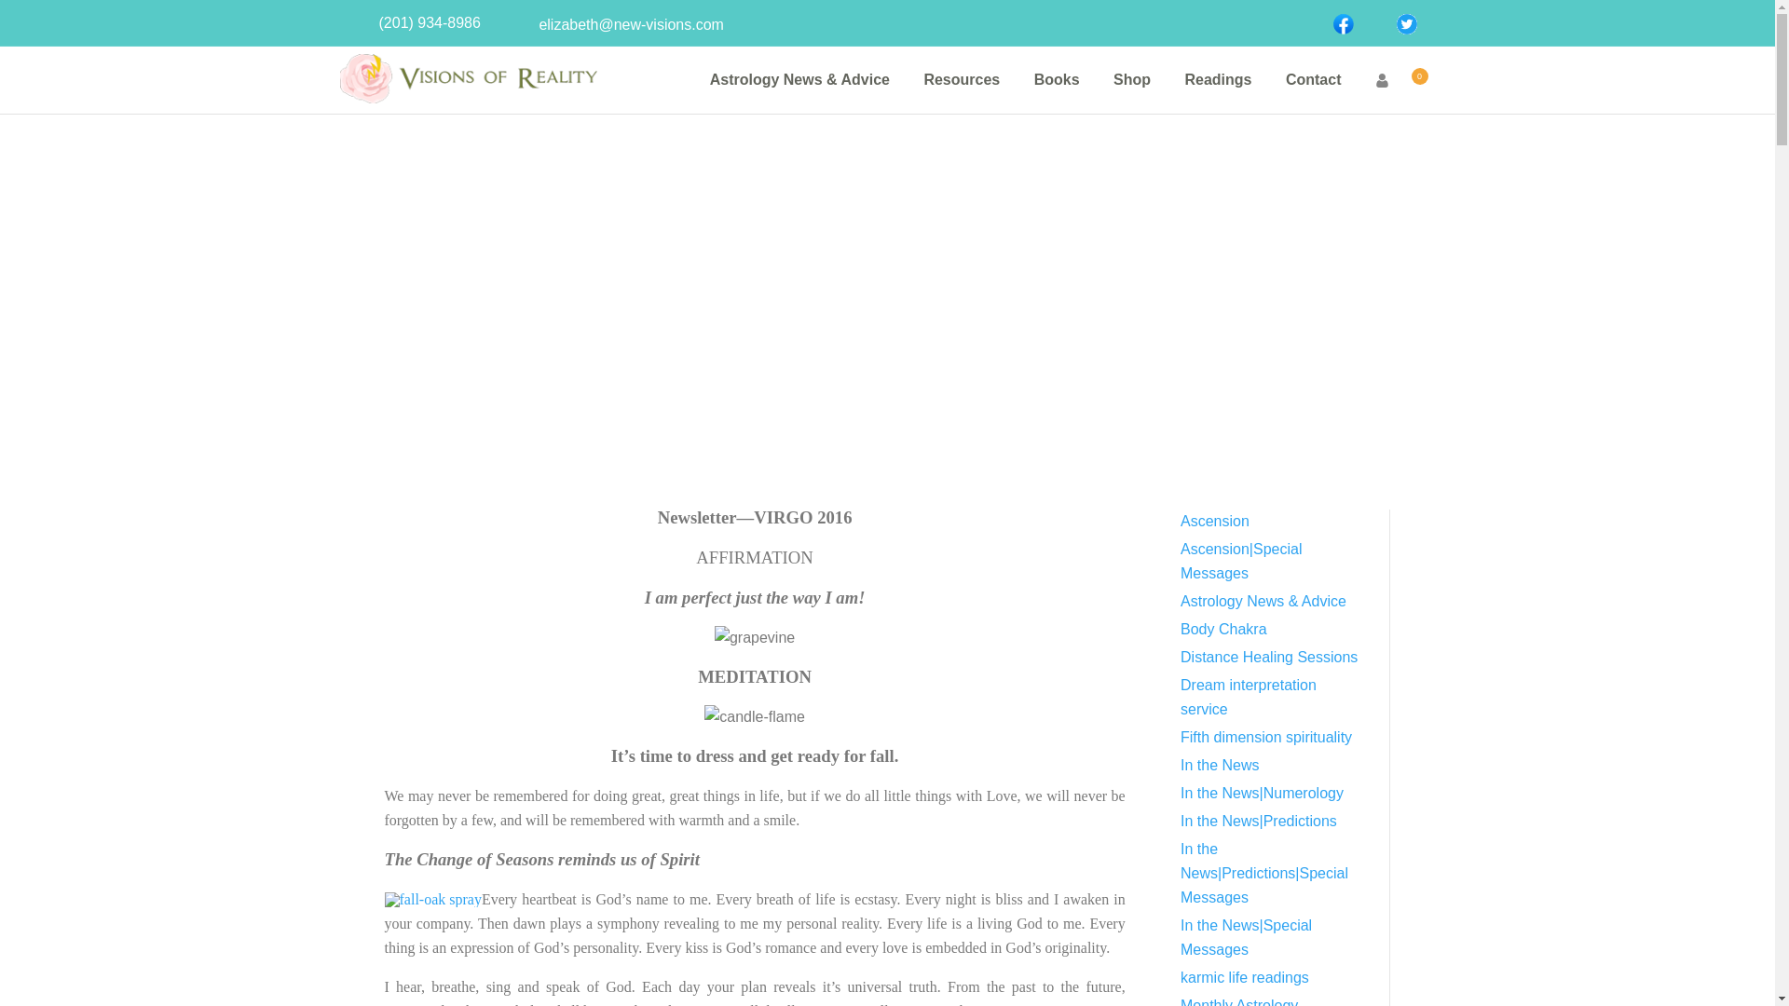 The height and width of the screenshot is (1006, 1789). What do you see at coordinates (1220, 769) in the screenshot?
I see `In the News` at bounding box center [1220, 769].